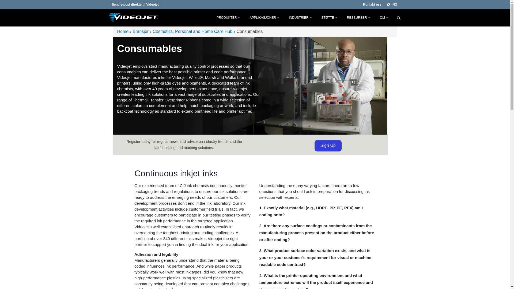 This screenshot has height=289, width=514. I want to click on Home, so click(123, 32).